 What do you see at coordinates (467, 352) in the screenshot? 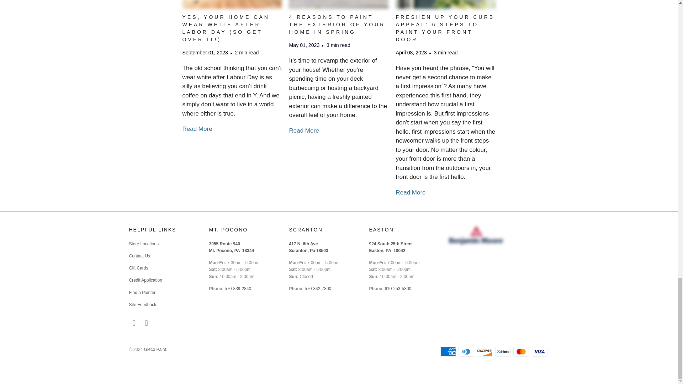
I see `Diners Club` at bounding box center [467, 352].